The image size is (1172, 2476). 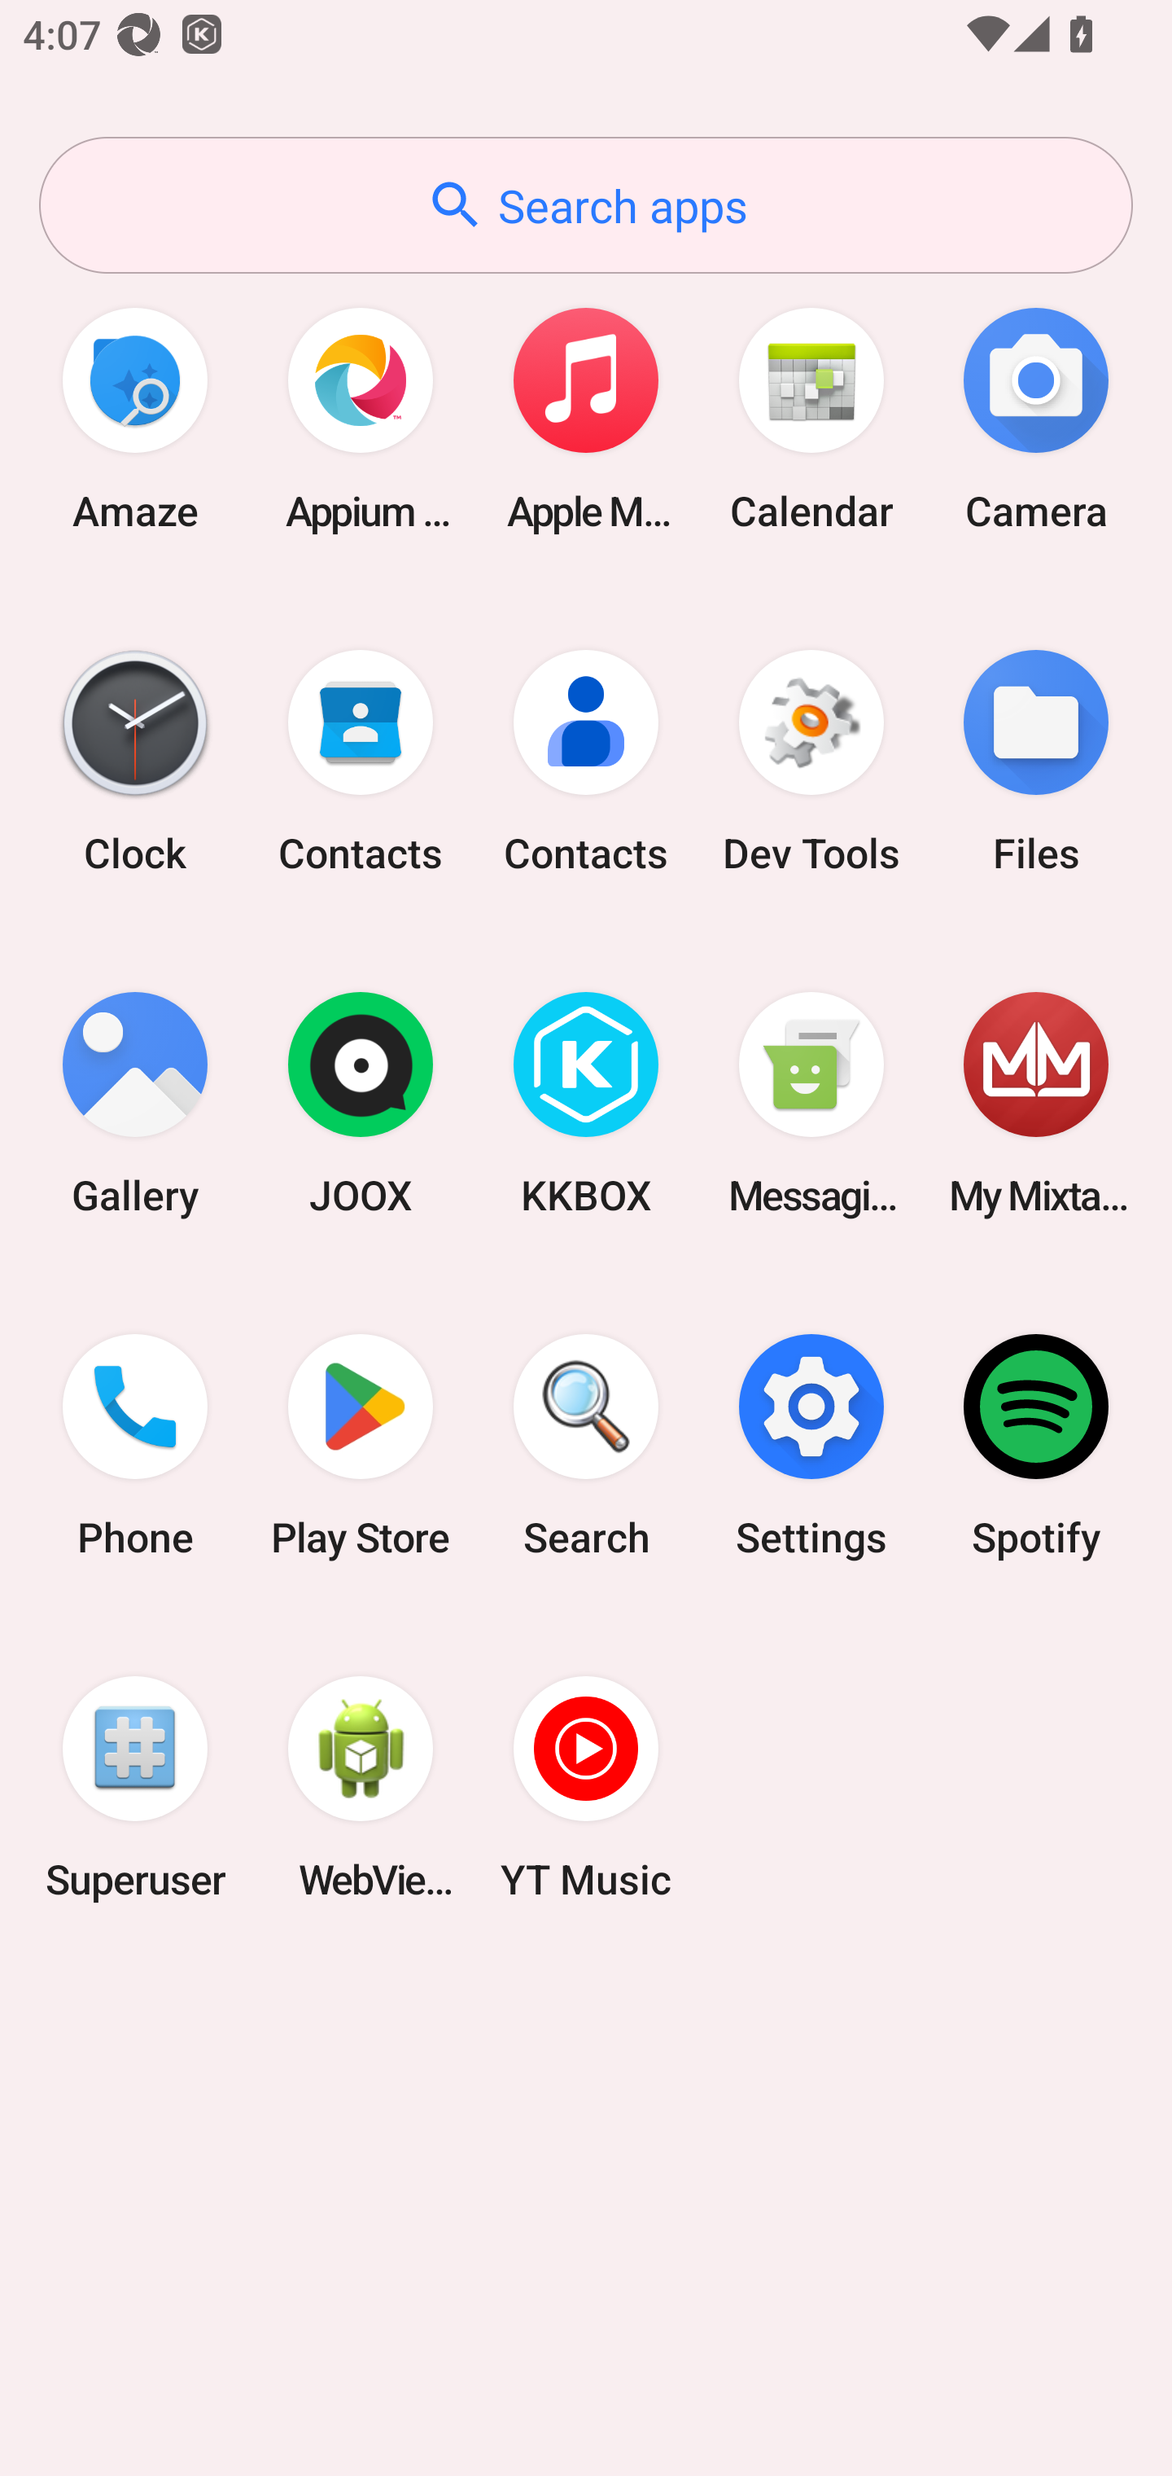 What do you see at coordinates (135, 1446) in the screenshot?
I see `Phone` at bounding box center [135, 1446].